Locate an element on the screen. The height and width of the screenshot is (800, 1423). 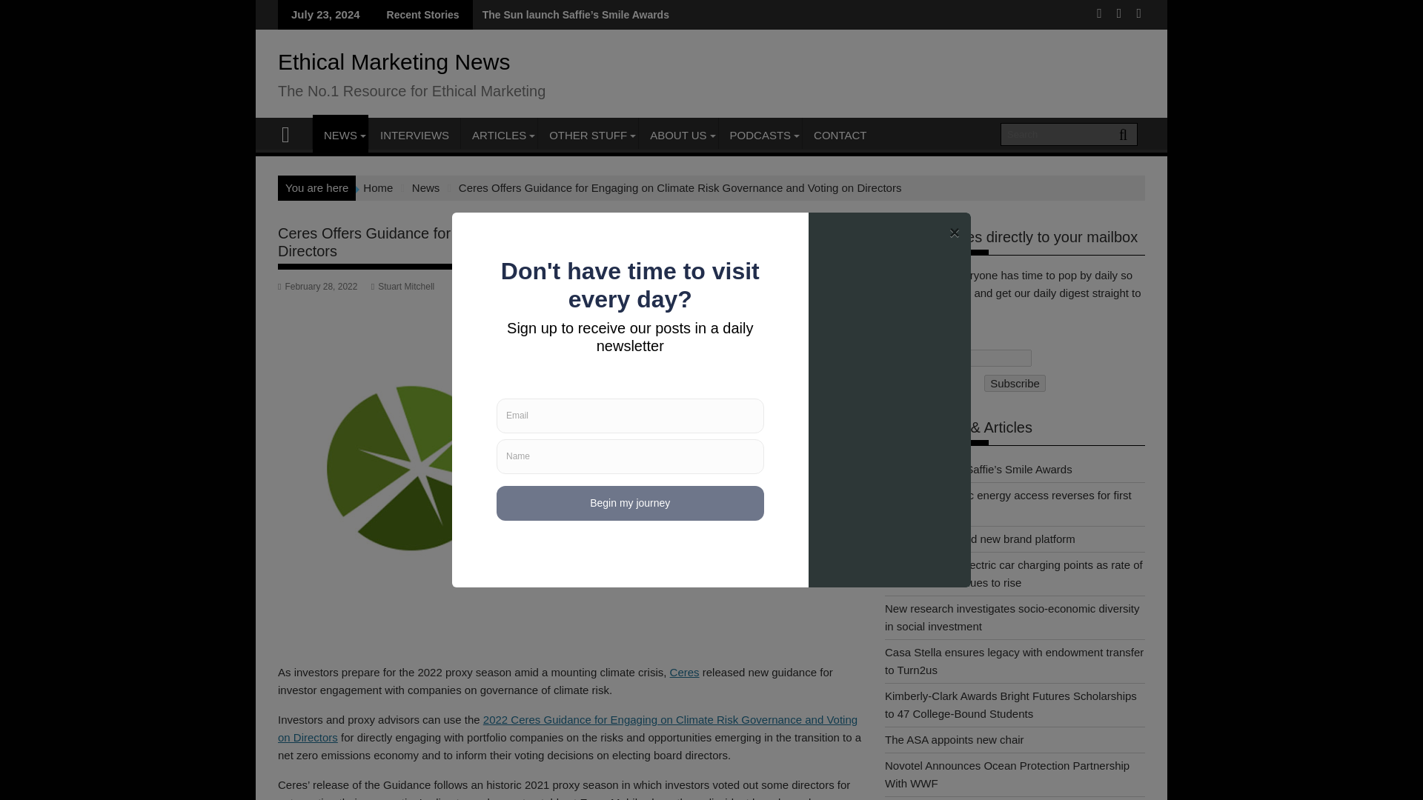
INTERVIEWS is located at coordinates (414, 135).